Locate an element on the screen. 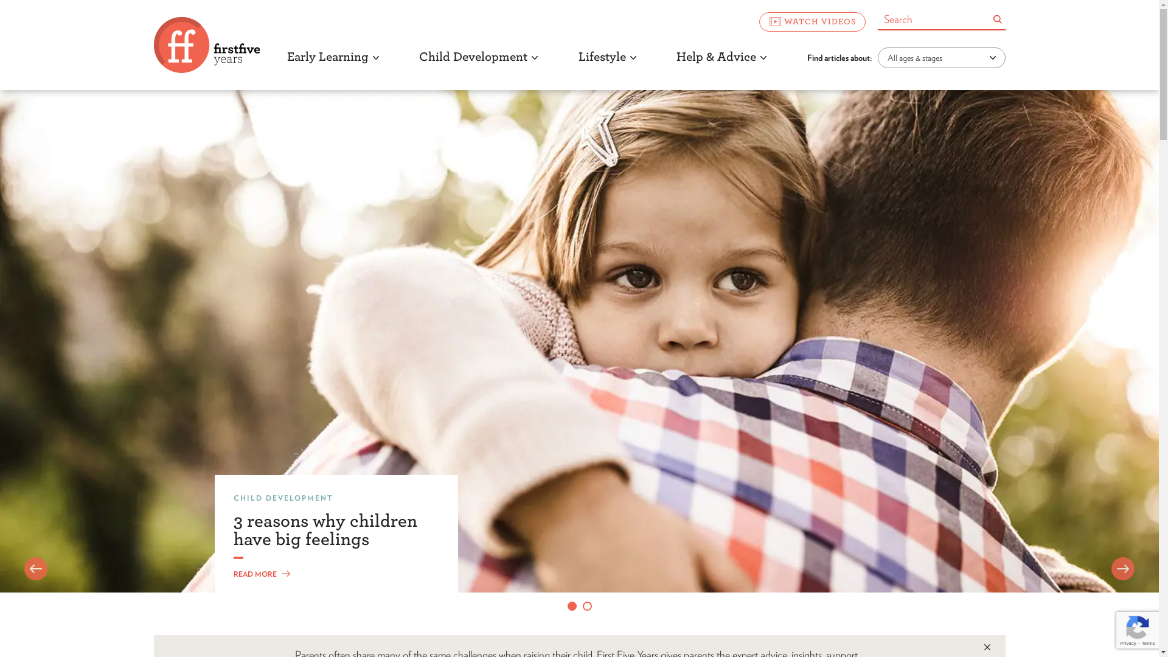 The width and height of the screenshot is (1168, 657). Early Learning is located at coordinates (332, 66).